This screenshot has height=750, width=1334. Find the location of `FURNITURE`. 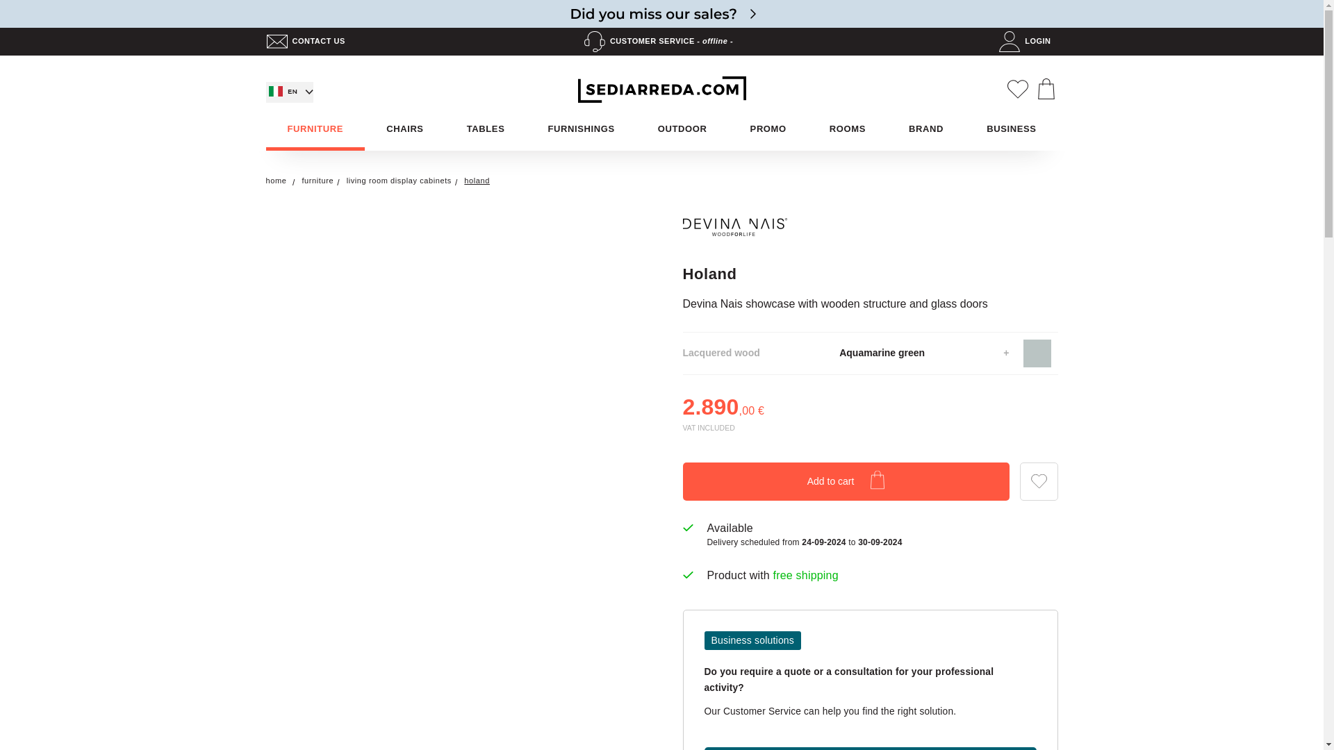

FURNITURE is located at coordinates (315, 129).